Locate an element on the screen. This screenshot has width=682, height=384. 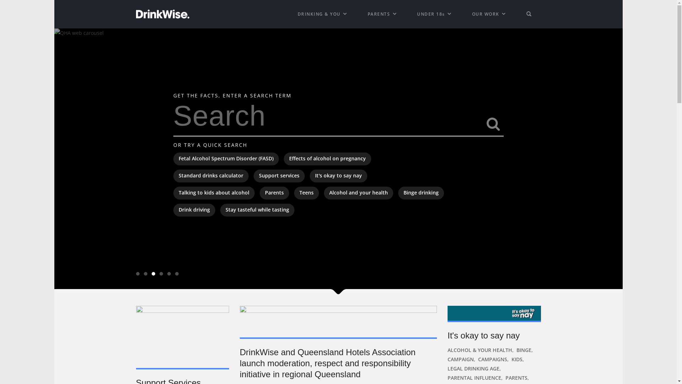
3 is located at coordinates (153, 274).